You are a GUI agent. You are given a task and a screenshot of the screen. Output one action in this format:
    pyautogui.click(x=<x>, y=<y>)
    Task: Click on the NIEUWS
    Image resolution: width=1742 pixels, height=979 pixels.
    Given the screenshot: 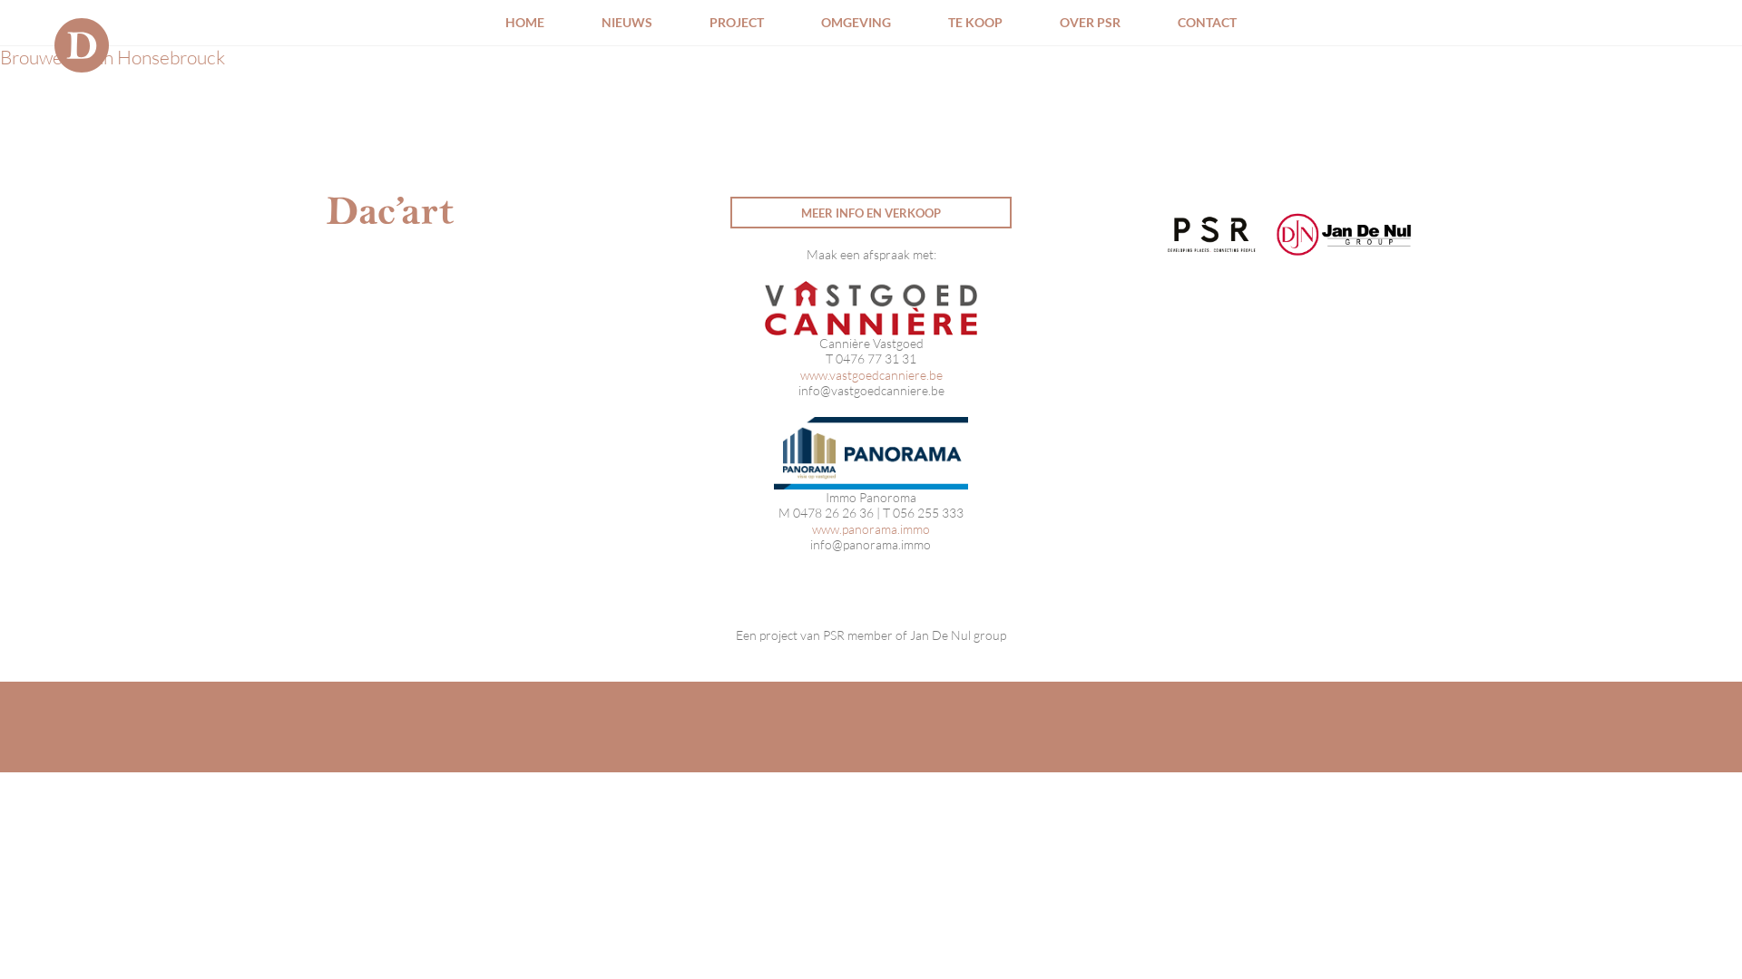 What is the action you would take?
    pyautogui.click(x=627, y=22)
    